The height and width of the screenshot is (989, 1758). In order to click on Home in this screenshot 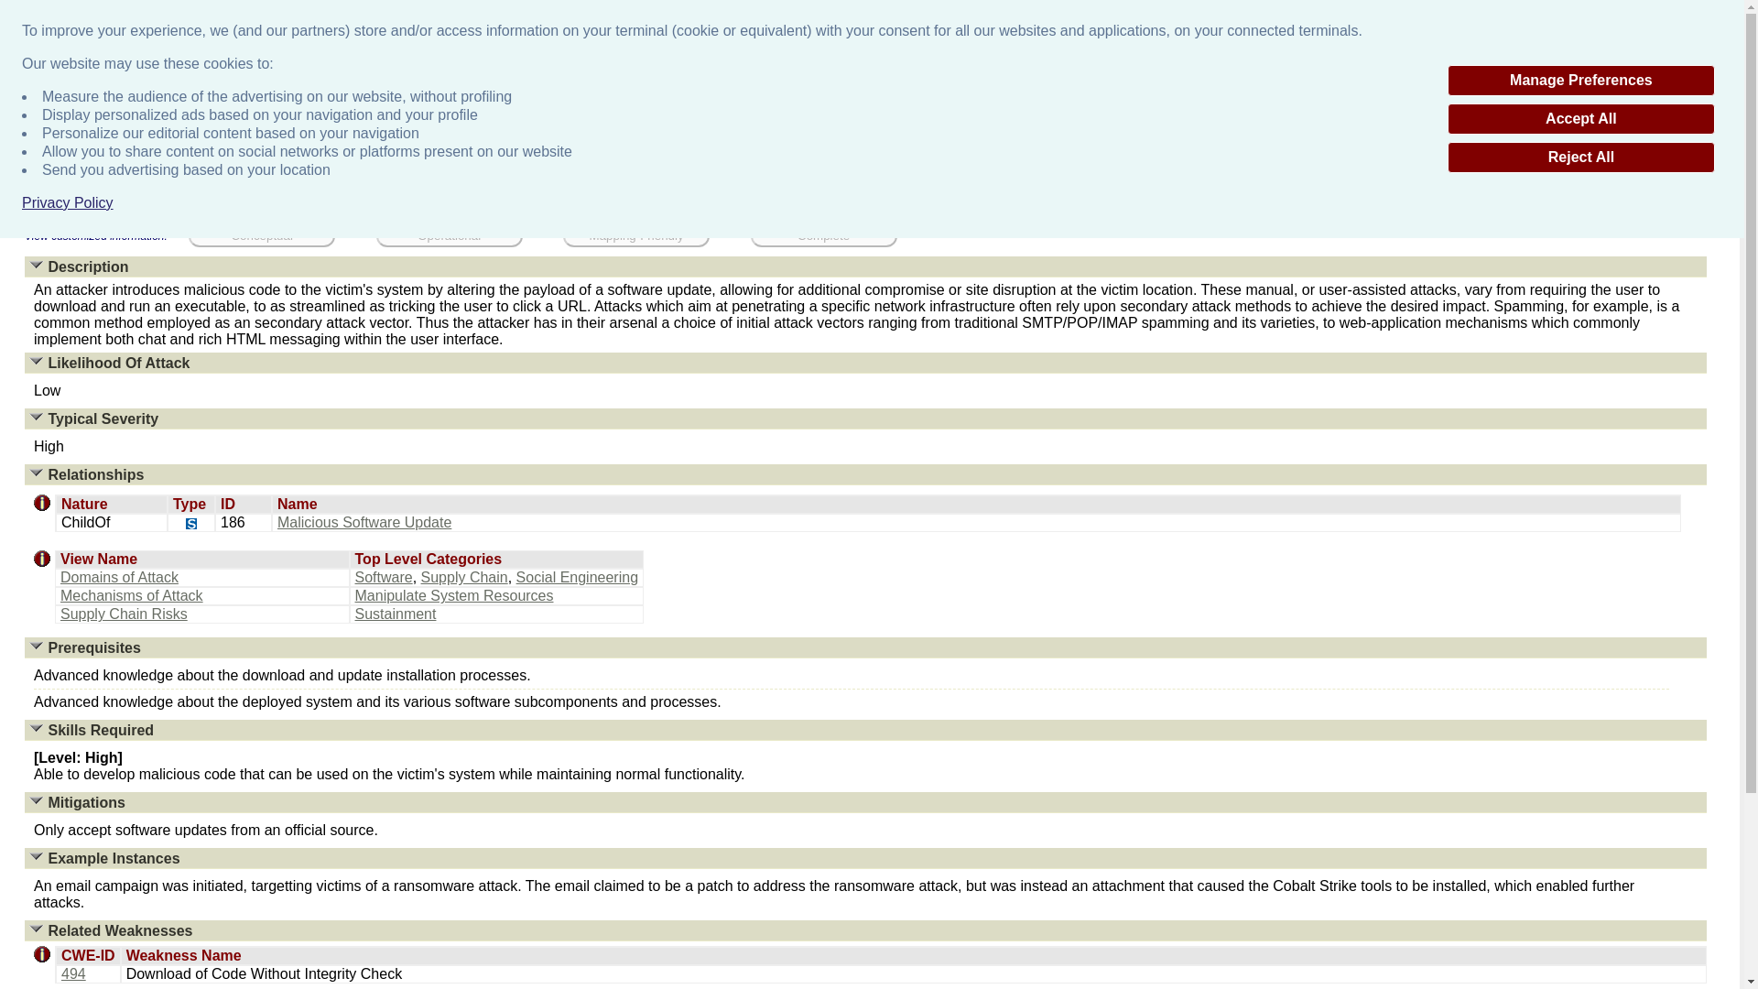, I will do `click(24, 102)`.